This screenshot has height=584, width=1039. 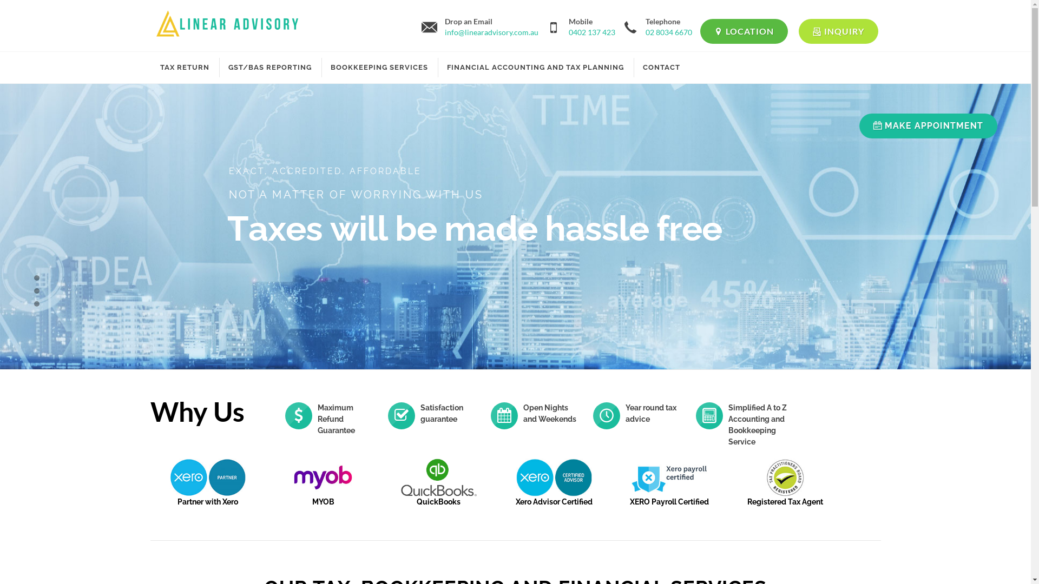 I want to click on GST/BAS REPORTING, so click(x=269, y=68).